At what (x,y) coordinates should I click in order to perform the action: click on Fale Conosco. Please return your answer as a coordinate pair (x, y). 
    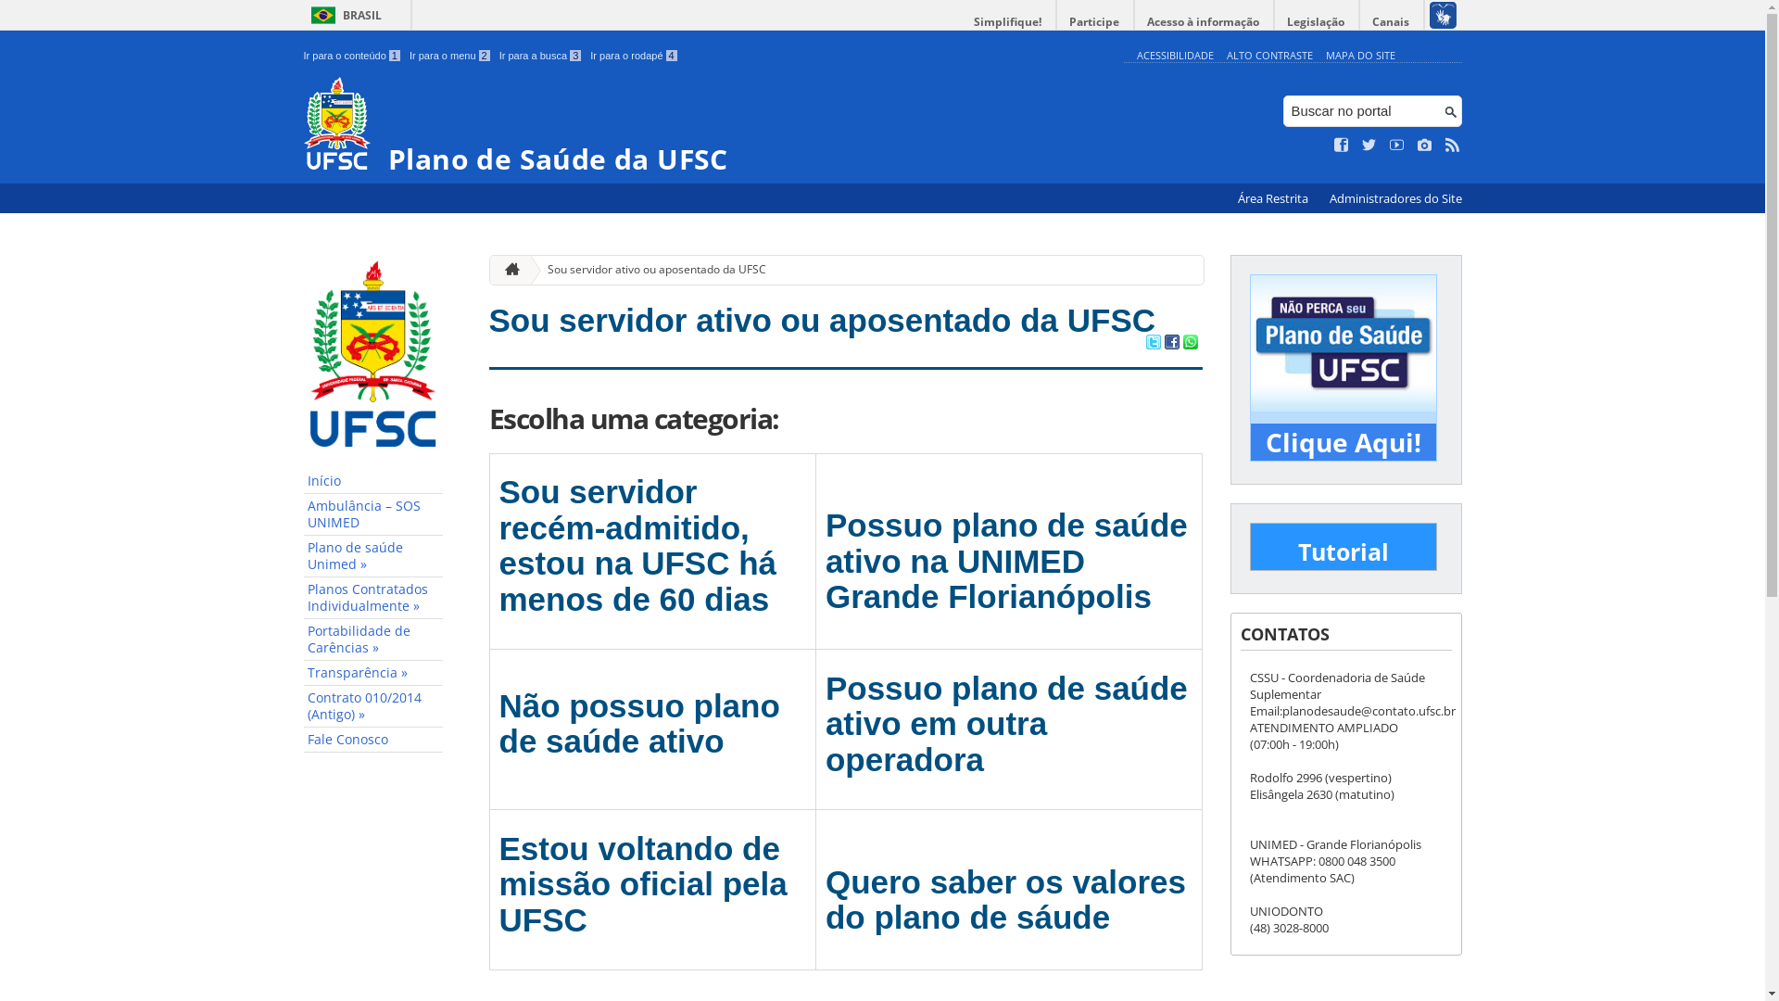
    Looking at the image, I should click on (373, 740).